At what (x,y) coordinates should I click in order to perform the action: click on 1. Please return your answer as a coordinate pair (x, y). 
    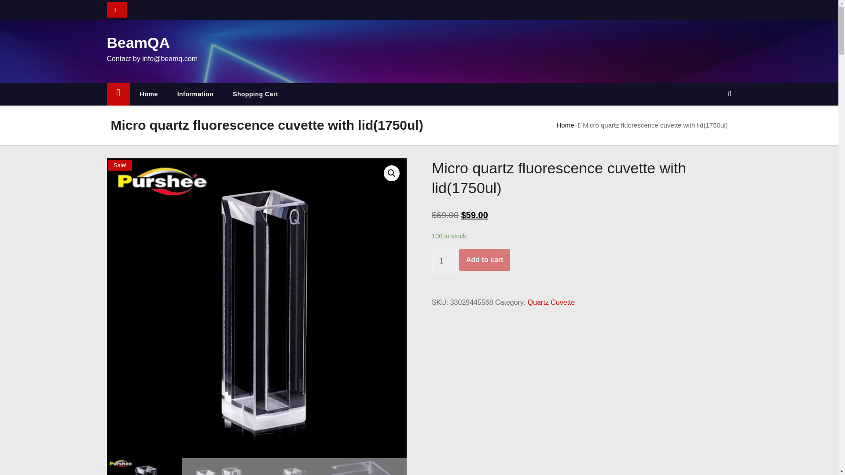
    Looking at the image, I should click on (445, 261).